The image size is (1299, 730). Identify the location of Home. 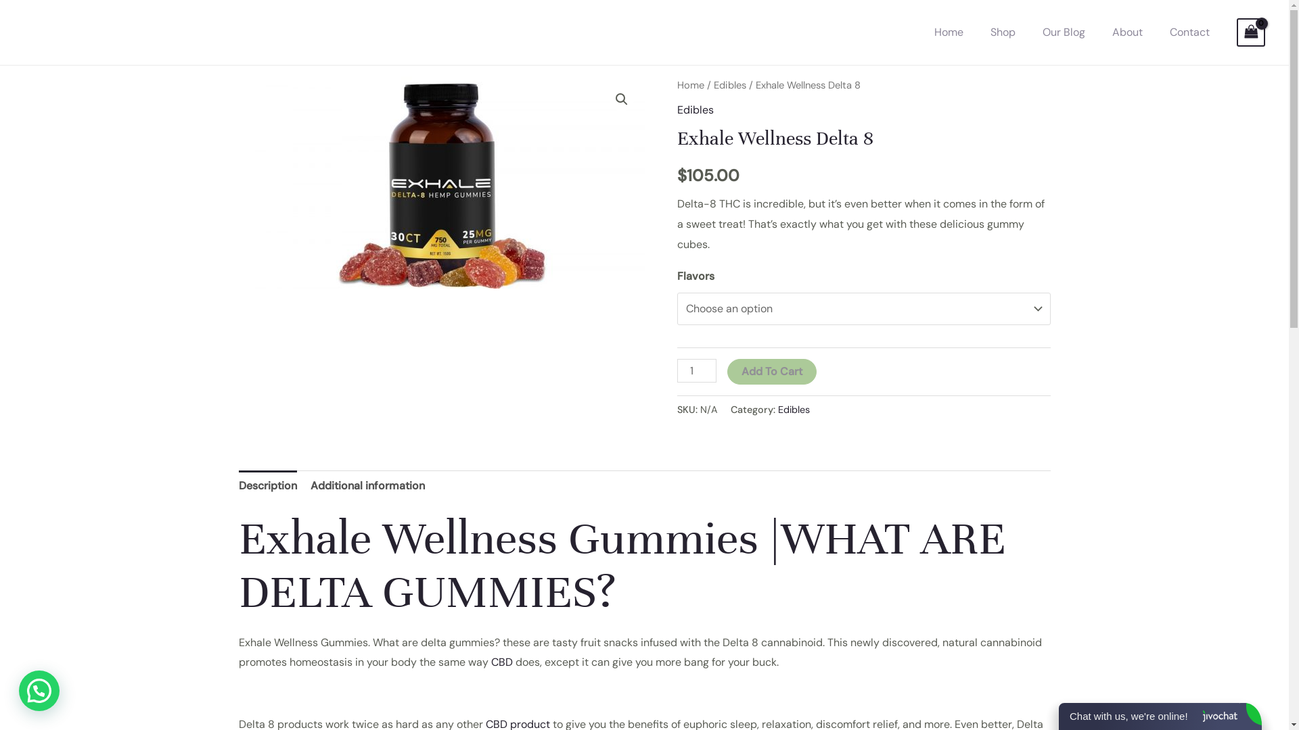
(949, 32).